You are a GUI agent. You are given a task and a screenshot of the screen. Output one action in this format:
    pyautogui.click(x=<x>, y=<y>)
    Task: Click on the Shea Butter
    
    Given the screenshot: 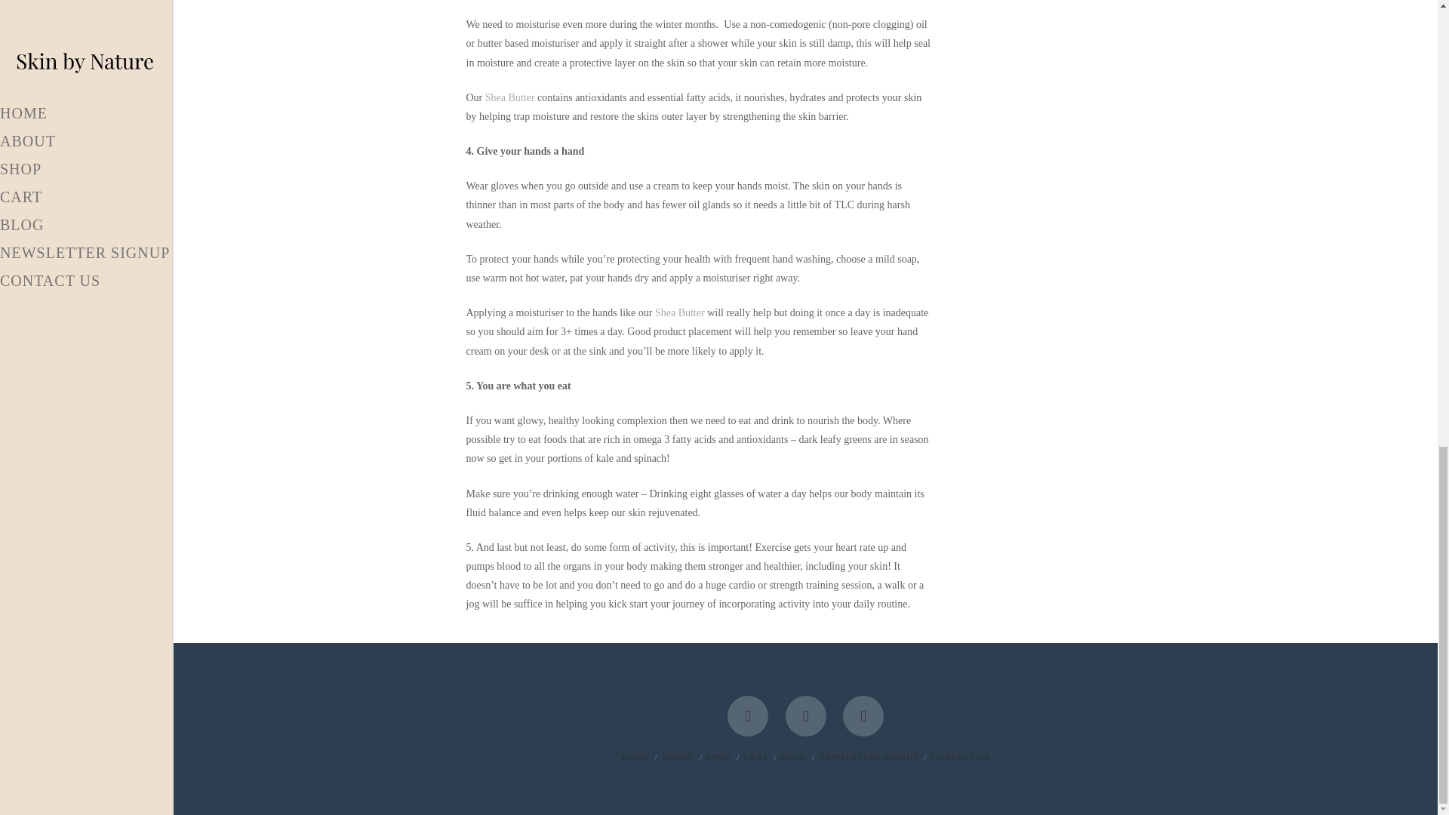 What is the action you would take?
    pyautogui.click(x=679, y=312)
    